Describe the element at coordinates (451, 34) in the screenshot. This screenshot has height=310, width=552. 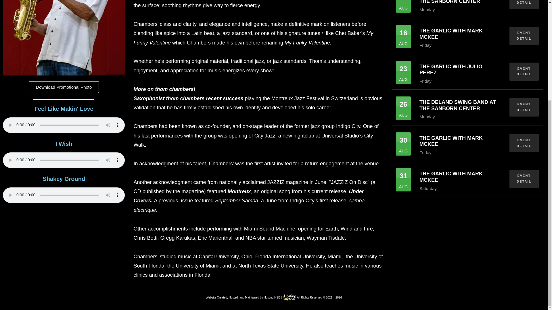
I see `THE GARLIC WITH MARK MCKEE` at that location.